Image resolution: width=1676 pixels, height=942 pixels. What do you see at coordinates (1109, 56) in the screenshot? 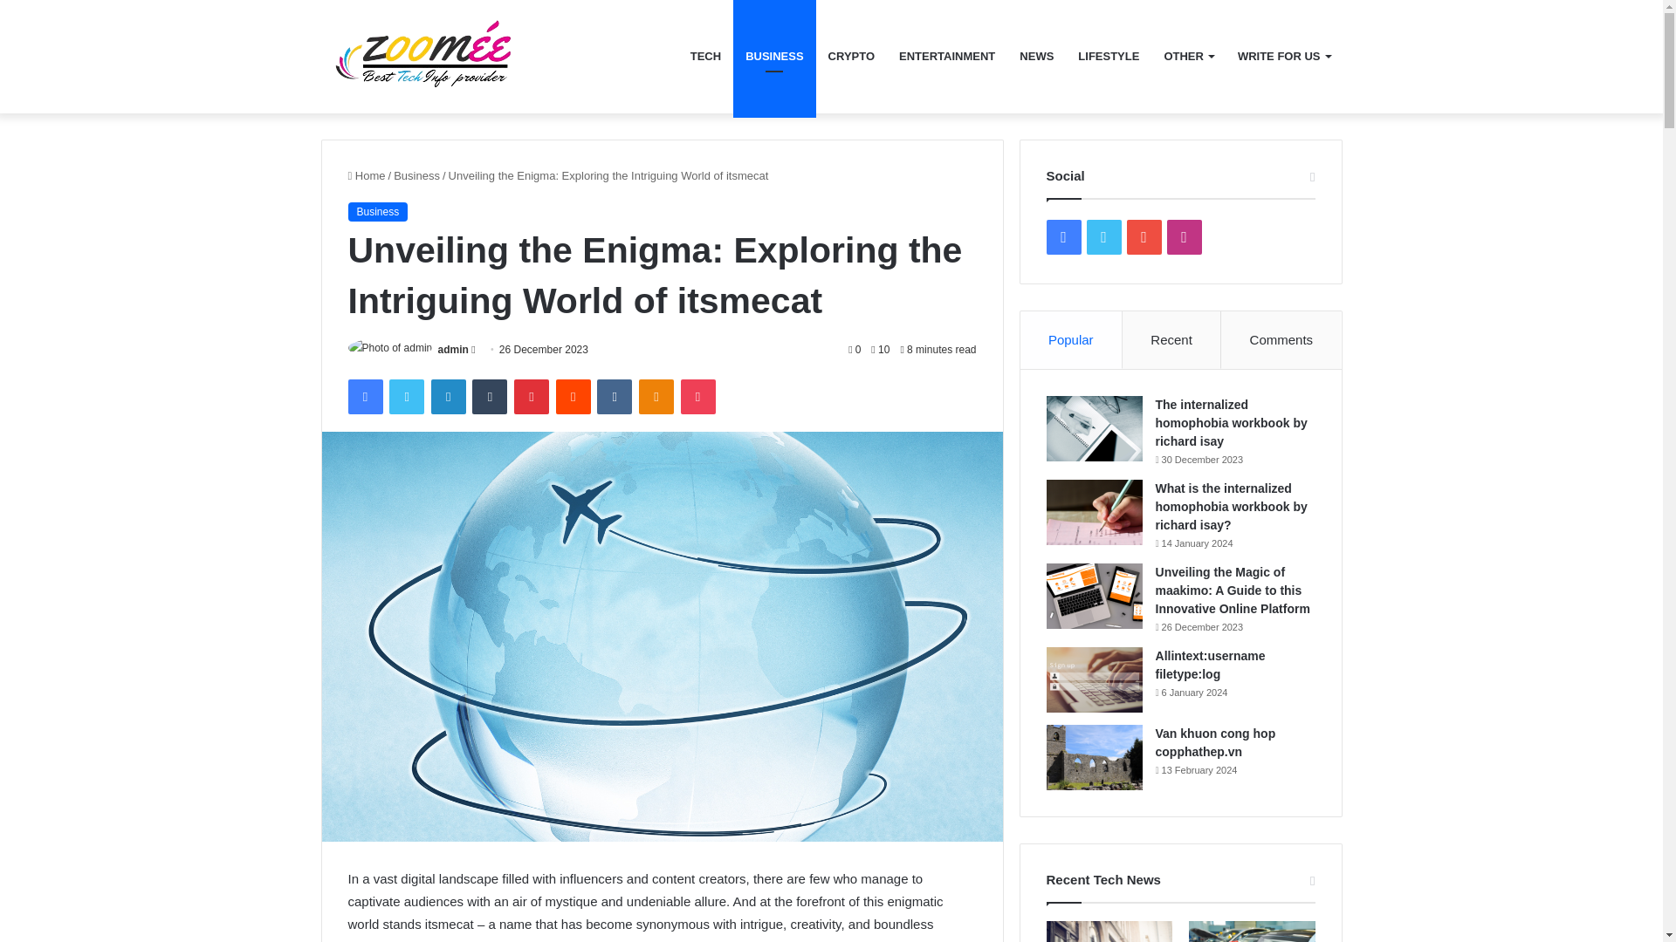
I see `LIFESTYLE` at bounding box center [1109, 56].